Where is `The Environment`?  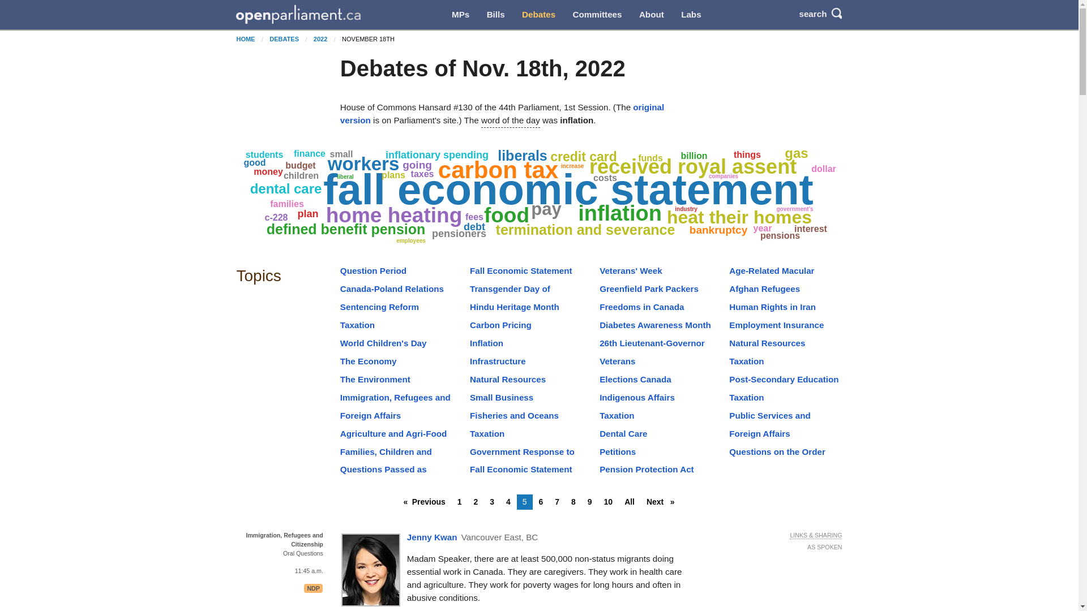 The Environment is located at coordinates (375, 379).